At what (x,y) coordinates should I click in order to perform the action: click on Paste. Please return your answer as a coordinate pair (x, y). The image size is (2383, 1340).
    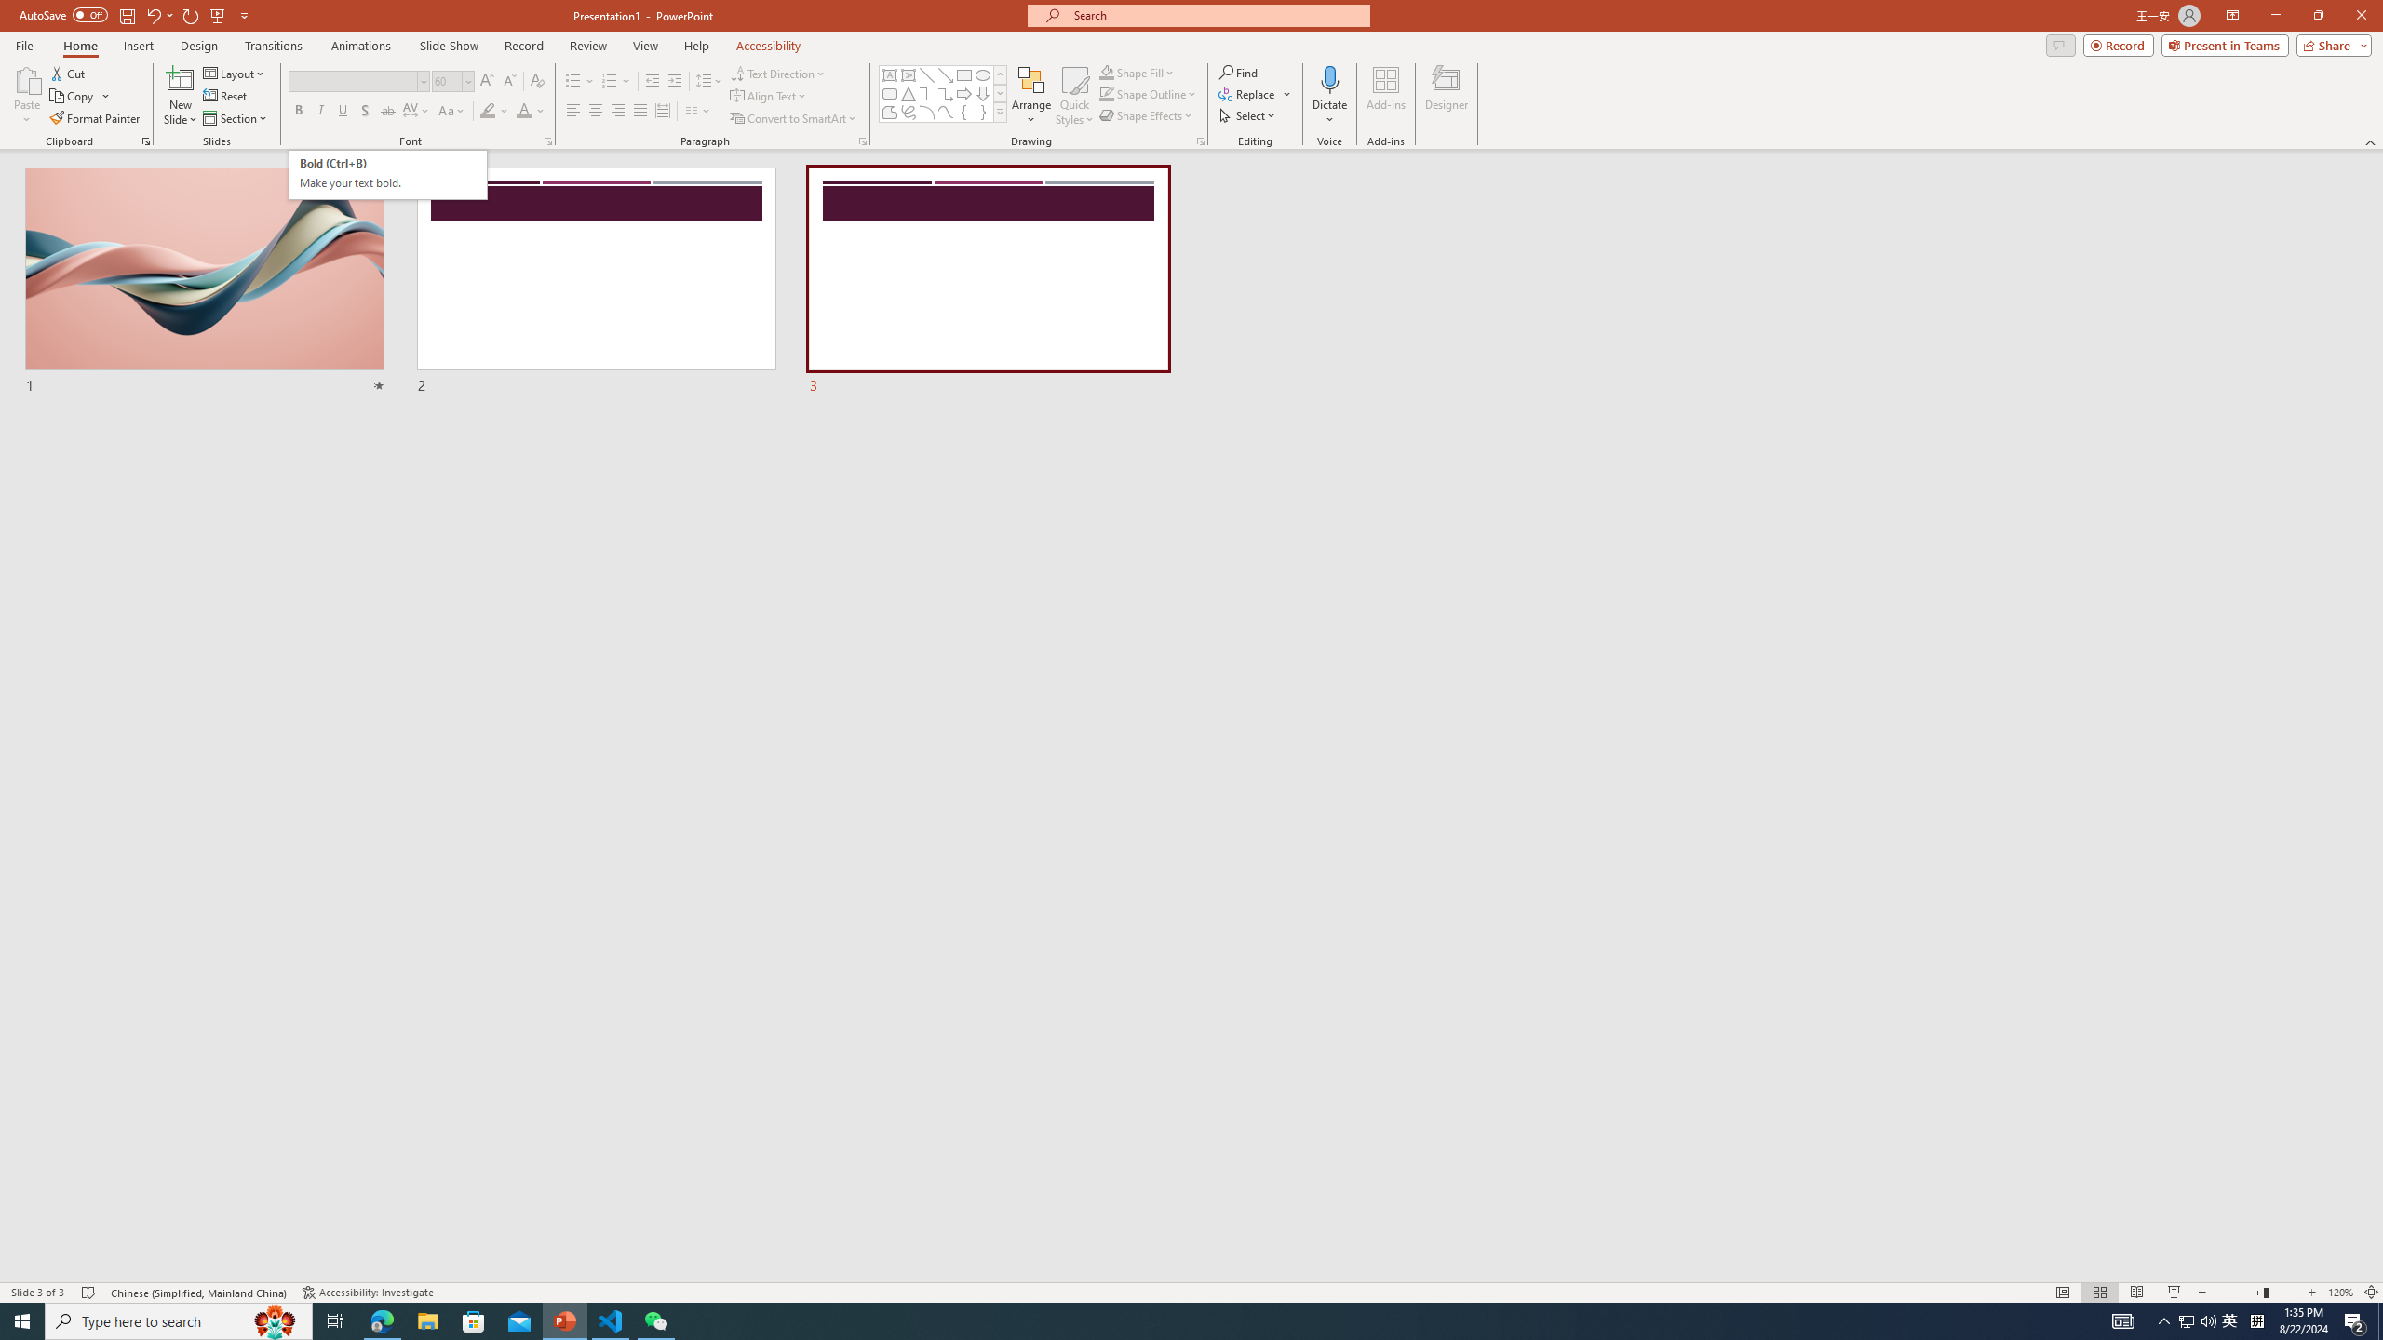
    Looking at the image, I should click on (27, 79).